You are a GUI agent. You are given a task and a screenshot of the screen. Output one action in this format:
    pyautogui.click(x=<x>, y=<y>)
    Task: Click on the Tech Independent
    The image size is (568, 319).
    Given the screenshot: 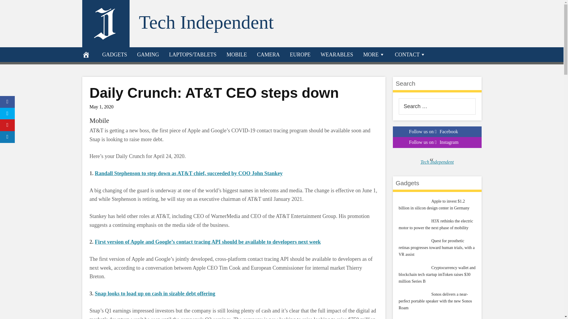 What is the action you would take?
    pyautogui.click(x=206, y=22)
    